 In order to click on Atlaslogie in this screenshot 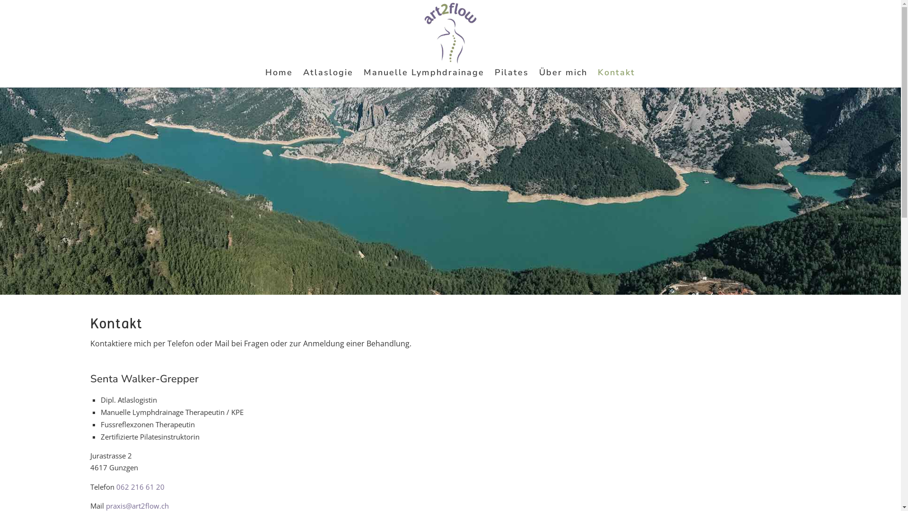, I will do `click(328, 79)`.